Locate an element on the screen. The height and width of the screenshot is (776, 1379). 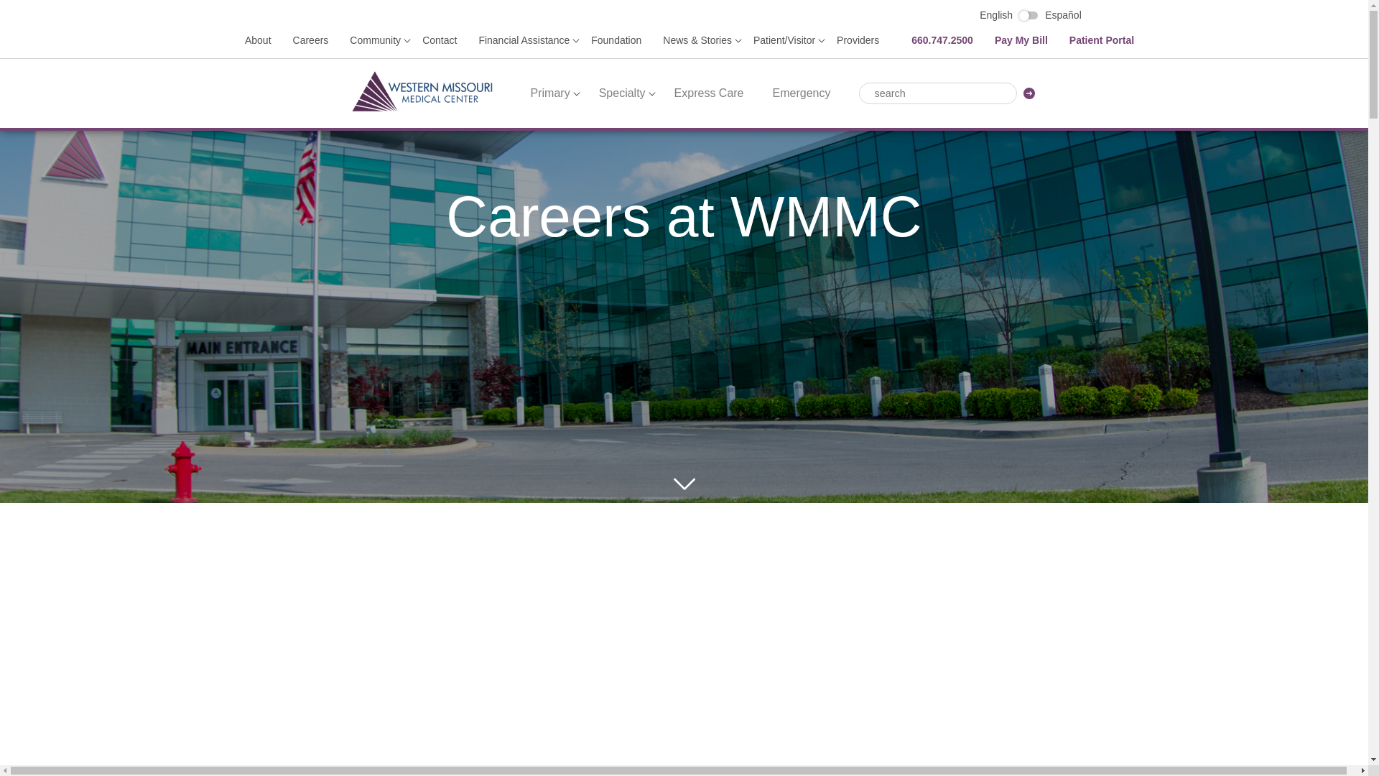
About is located at coordinates (259, 40).